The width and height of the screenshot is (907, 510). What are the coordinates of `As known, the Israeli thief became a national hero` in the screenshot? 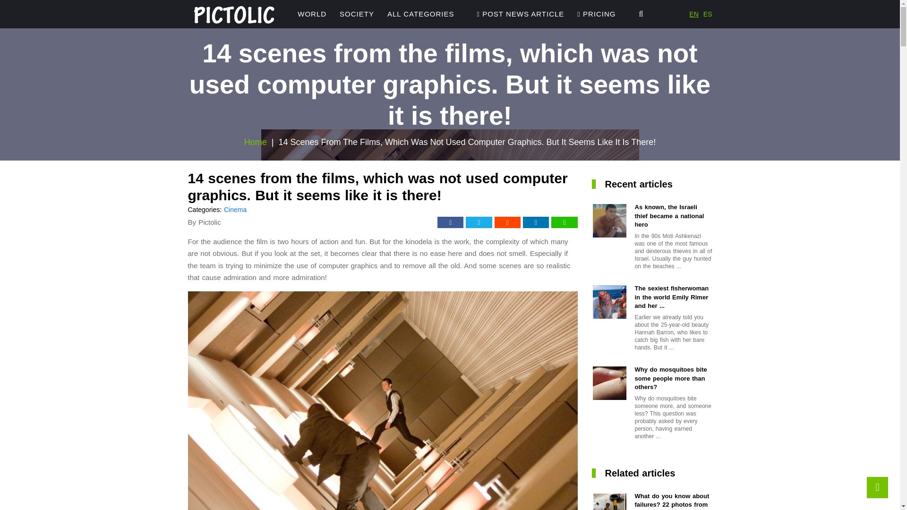 It's located at (674, 215).